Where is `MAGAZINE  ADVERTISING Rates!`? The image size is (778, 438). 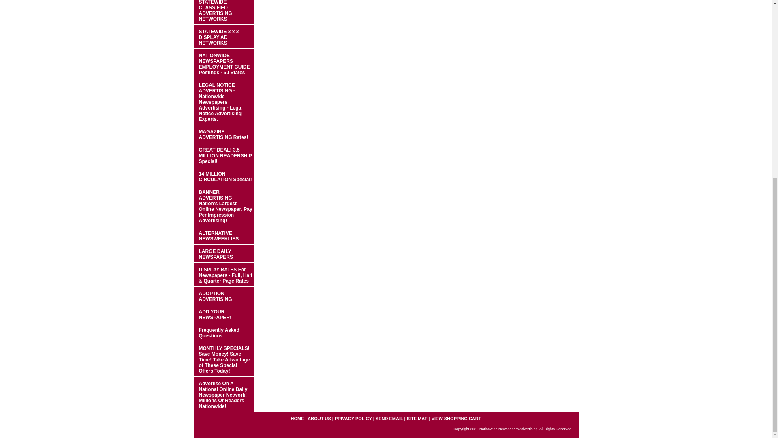
MAGAZINE  ADVERTISING Rates! is located at coordinates (224, 134).